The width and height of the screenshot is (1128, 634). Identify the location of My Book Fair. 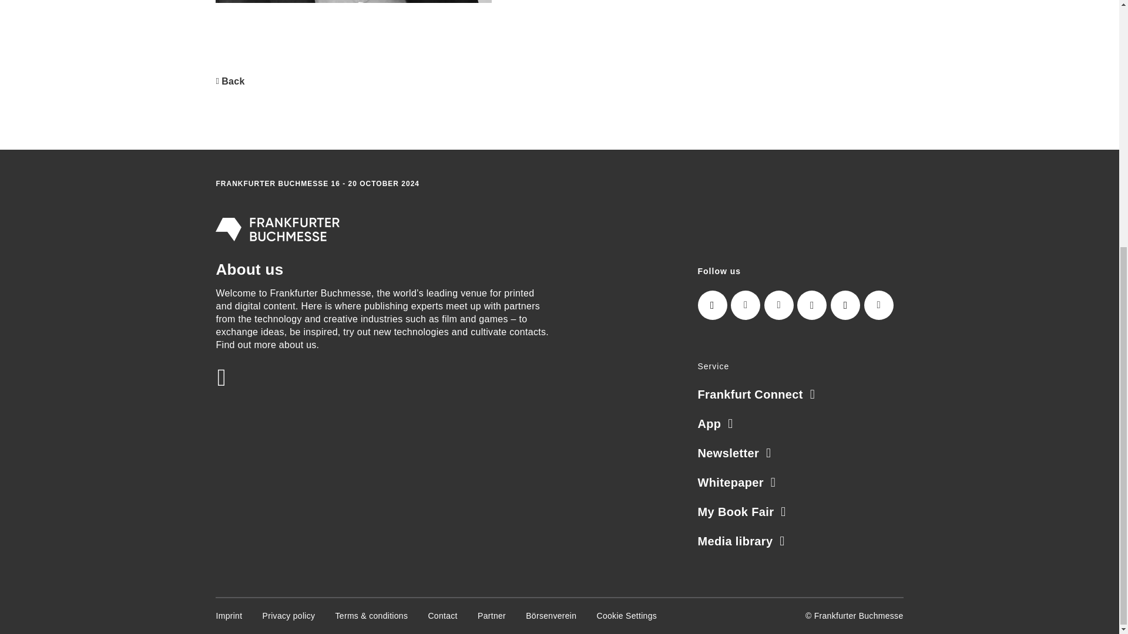
(742, 512).